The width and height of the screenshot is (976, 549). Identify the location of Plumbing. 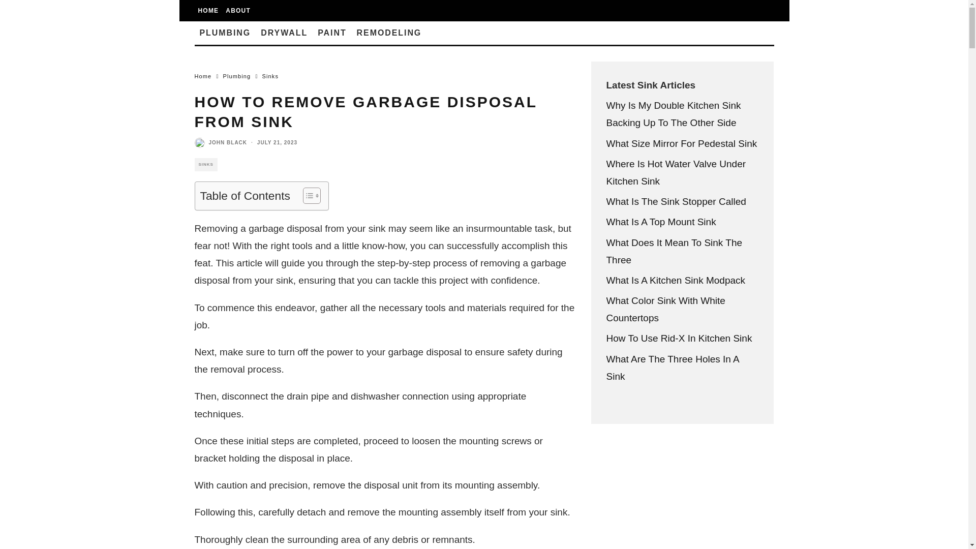
(237, 76).